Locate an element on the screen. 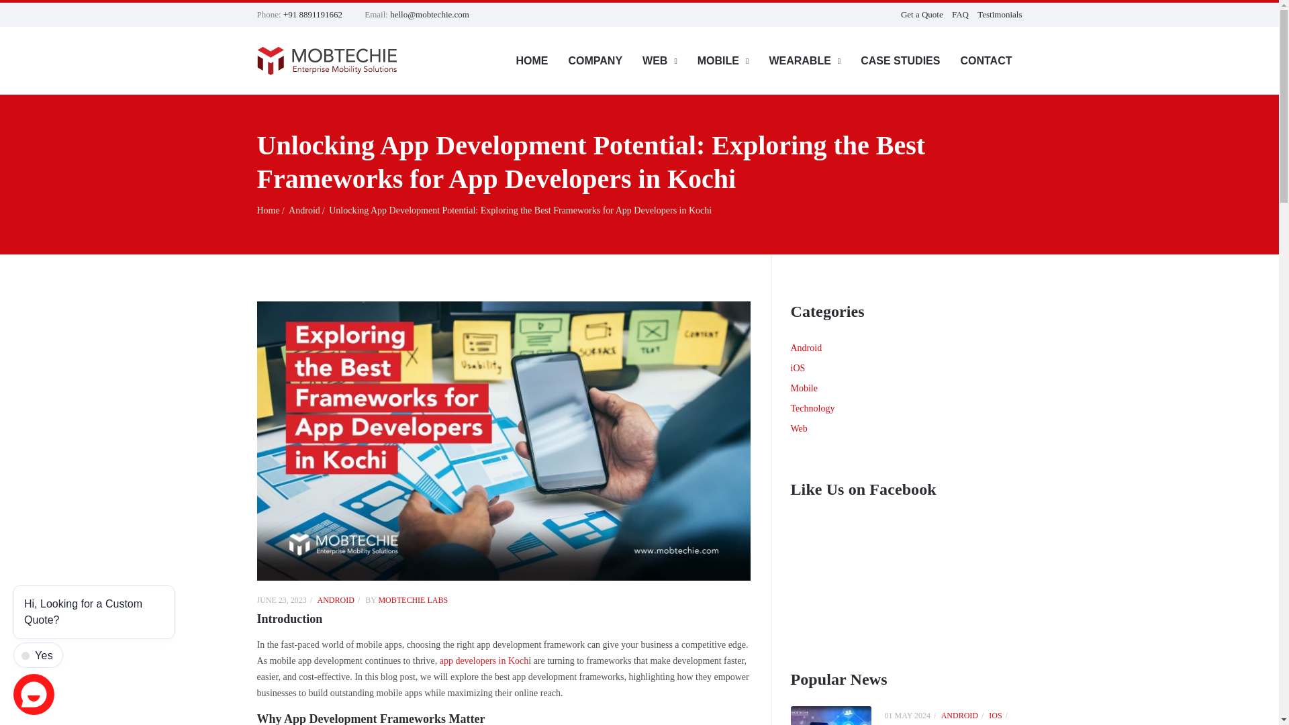 The height and width of the screenshot is (725, 1289). COMPANY is located at coordinates (595, 60).